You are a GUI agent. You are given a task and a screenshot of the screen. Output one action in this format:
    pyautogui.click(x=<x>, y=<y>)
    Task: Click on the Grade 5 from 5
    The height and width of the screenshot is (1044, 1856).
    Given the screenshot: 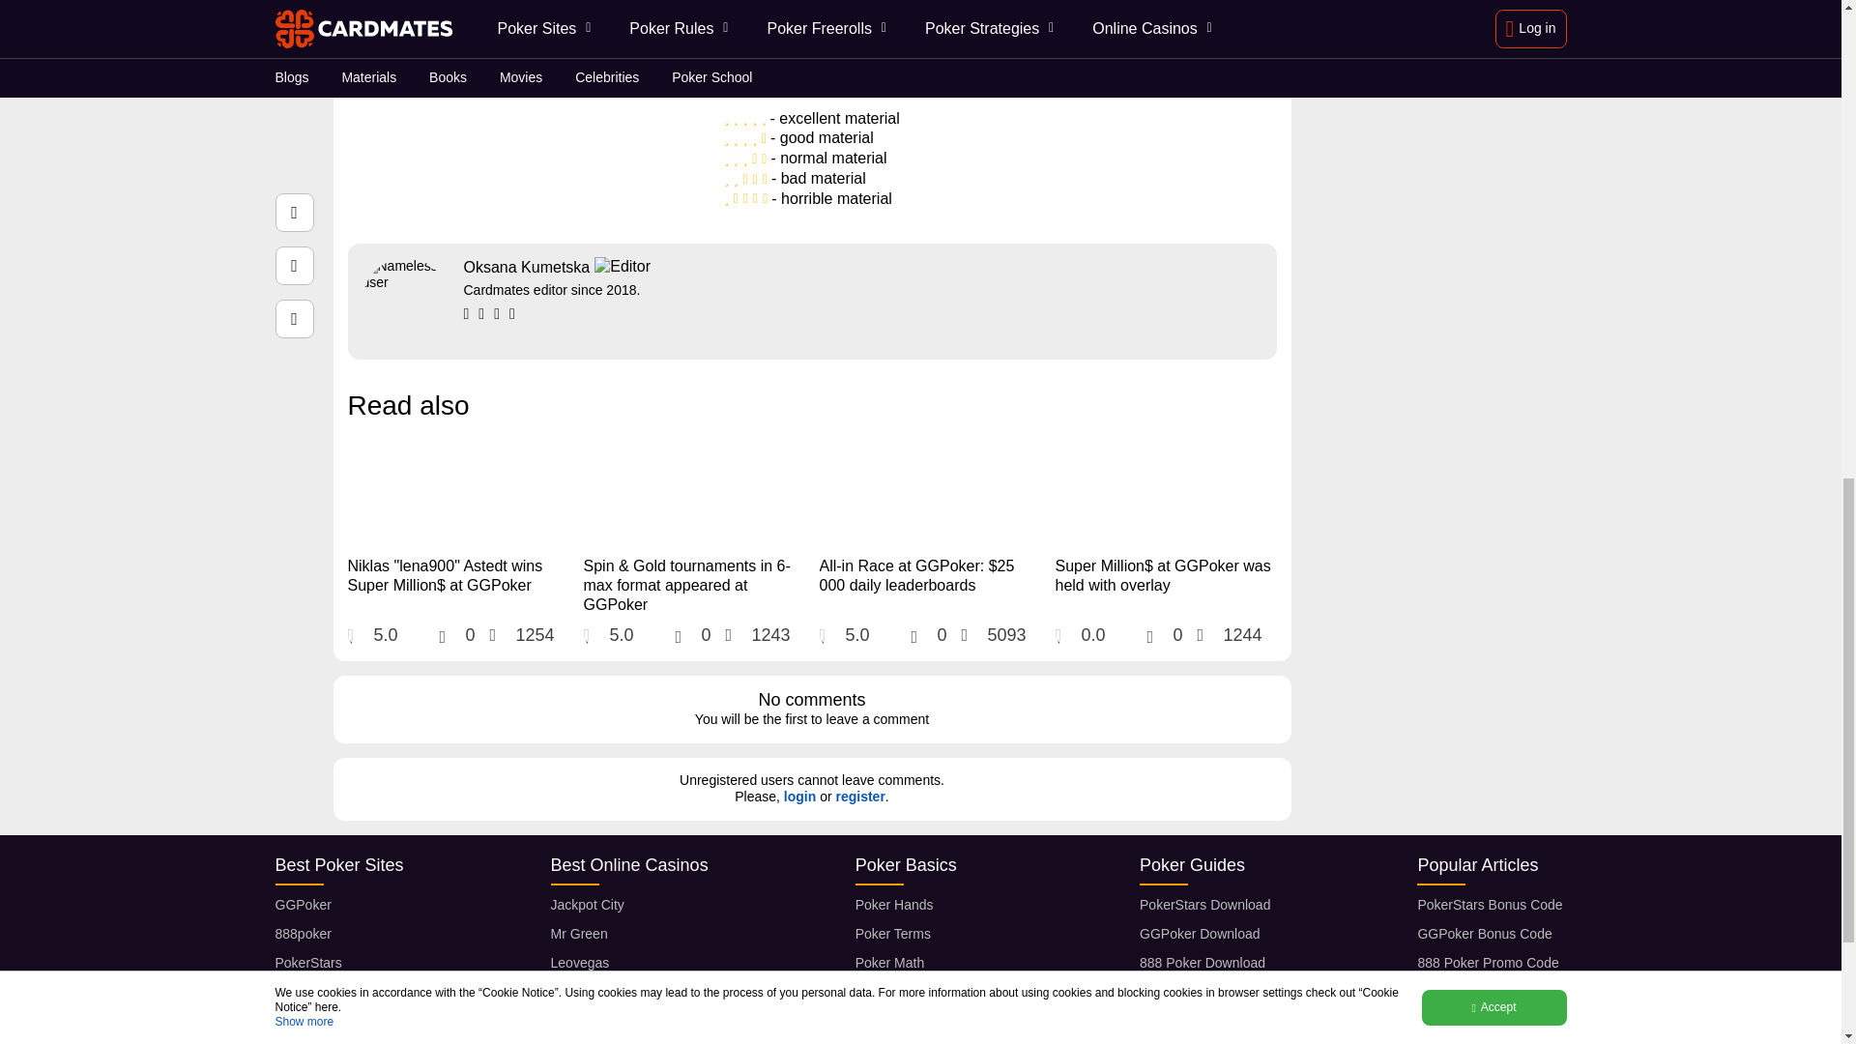 What is the action you would take?
    pyautogui.click(x=858, y=79)
    